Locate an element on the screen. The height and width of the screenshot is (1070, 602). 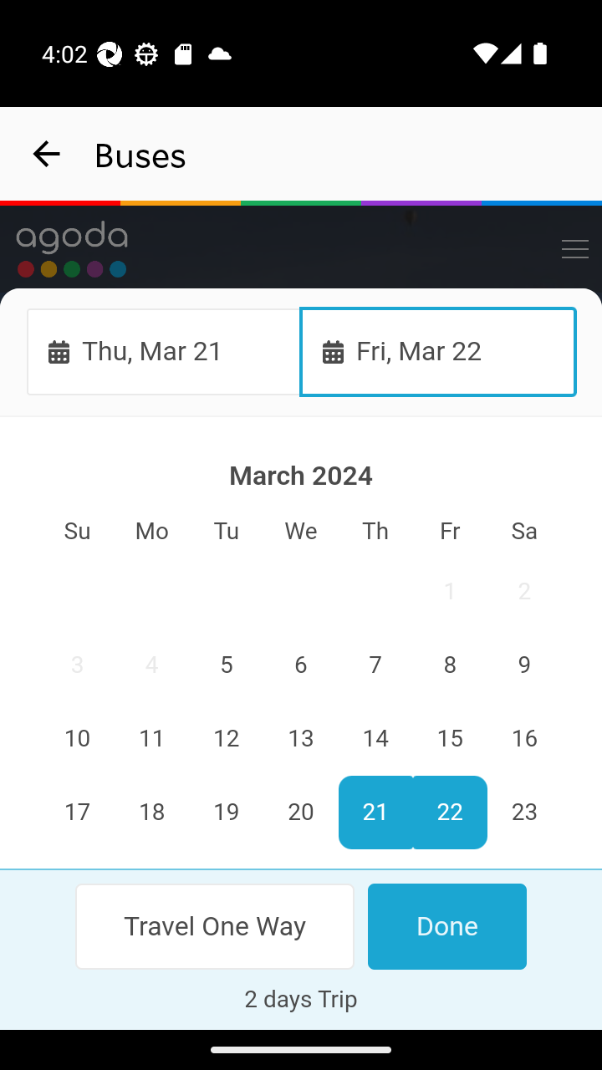
Travel One Way is located at coordinates (216, 926).